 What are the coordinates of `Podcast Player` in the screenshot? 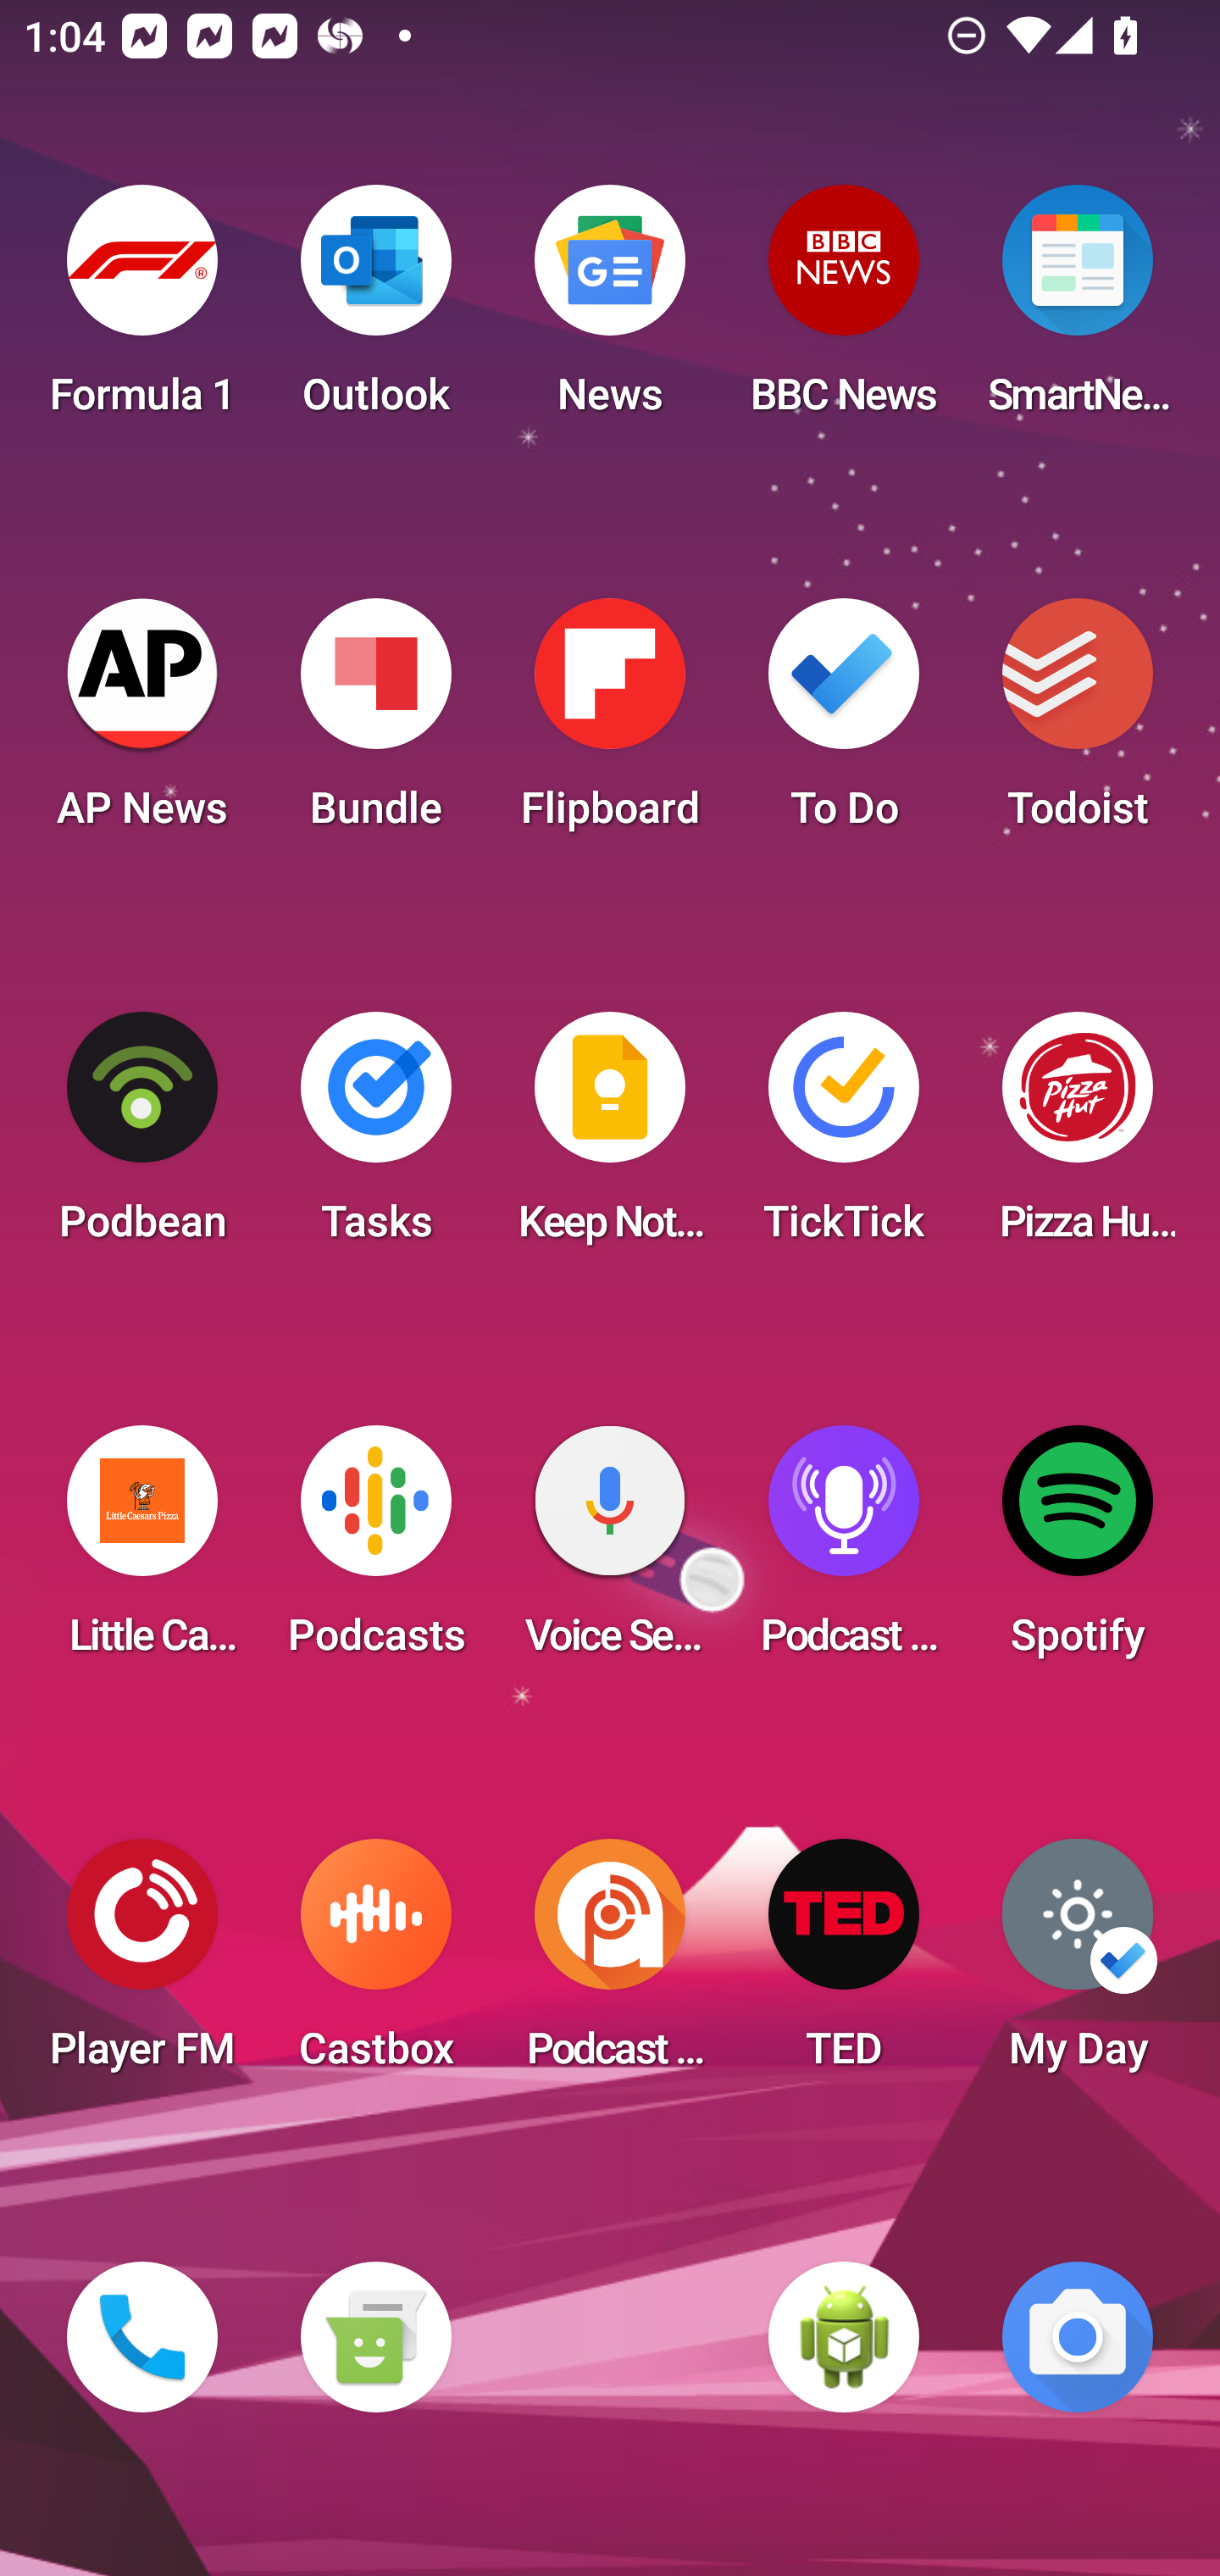 It's located at (844, 1551).